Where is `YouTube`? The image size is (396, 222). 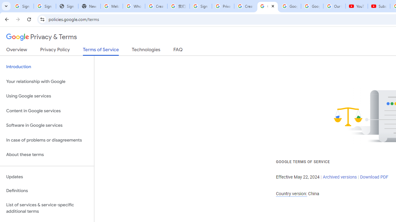 YouTube is located at coordinates (357, 6).